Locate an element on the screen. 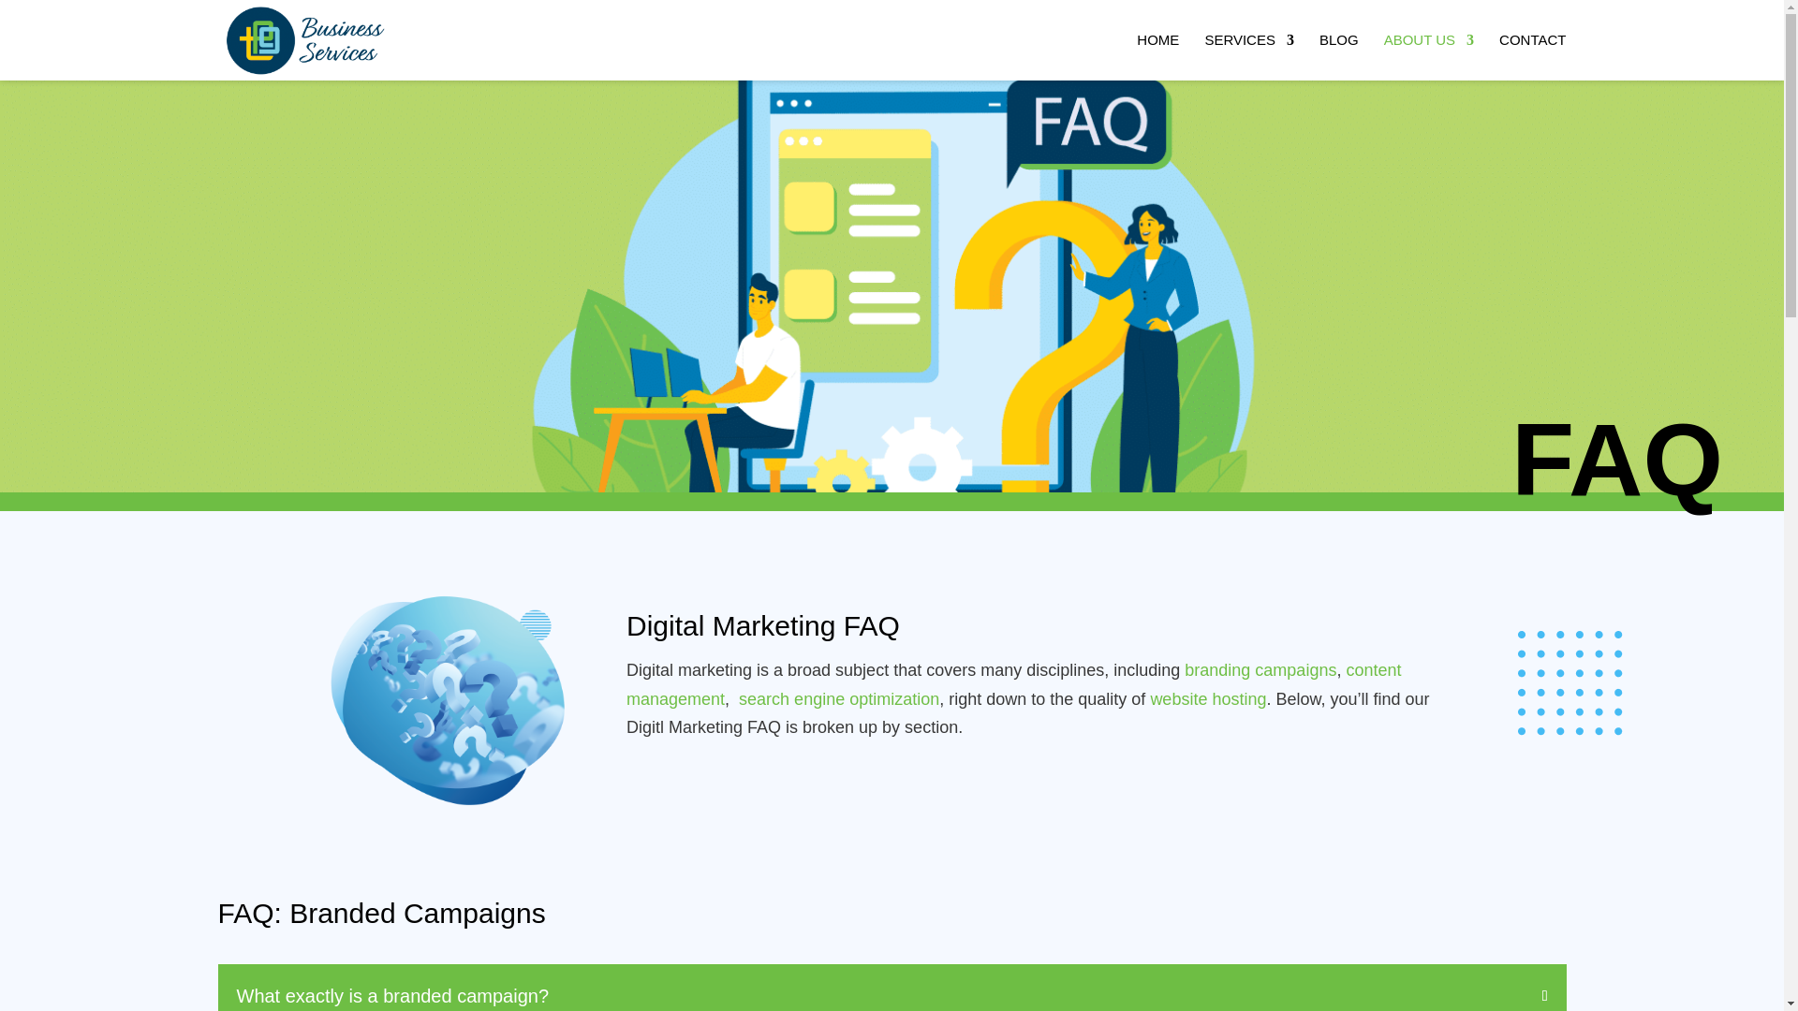 The image size is (1798, 1011). branding campaigns is located at coordinates (1260, 670).